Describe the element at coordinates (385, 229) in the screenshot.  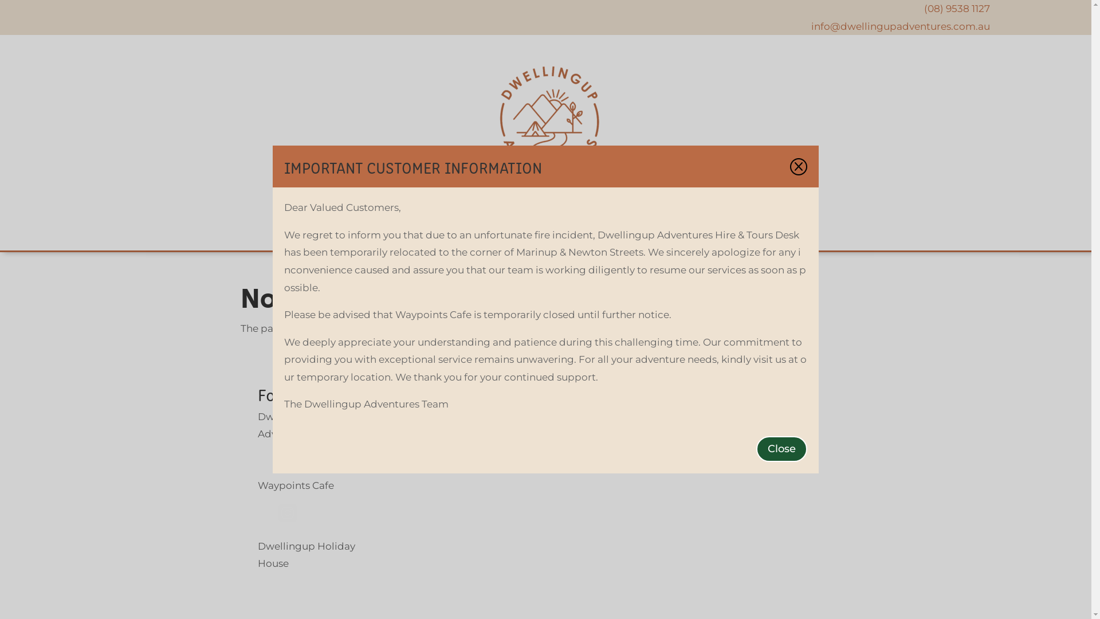
I see `About` at that location.